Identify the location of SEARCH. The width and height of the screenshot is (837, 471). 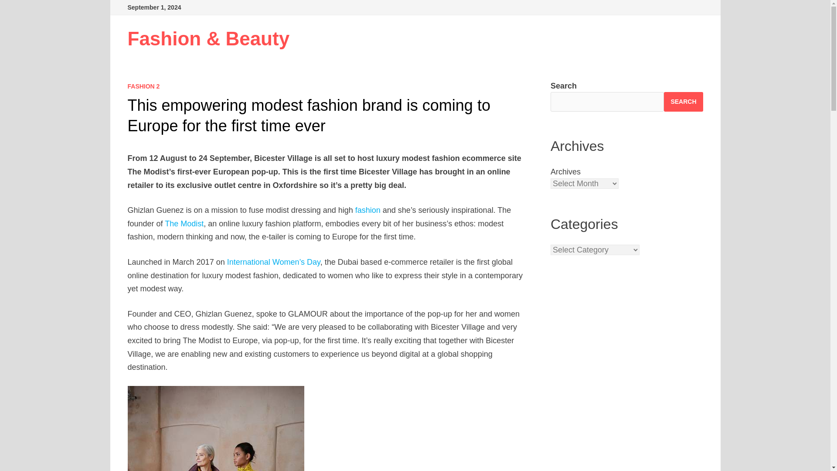
(683, 101).